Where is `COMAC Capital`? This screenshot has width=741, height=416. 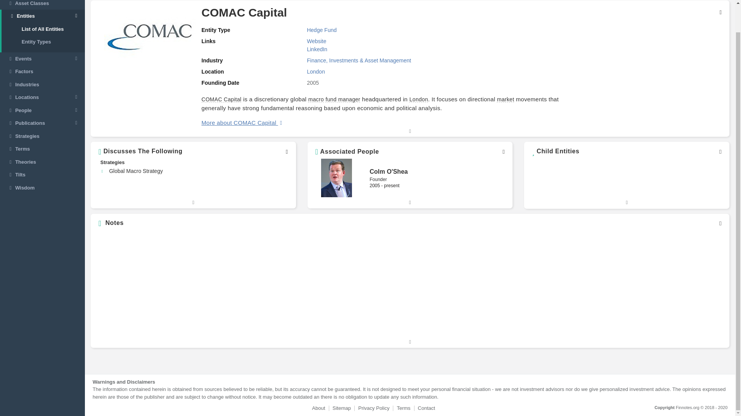
COMAC Capital is located at coordinates (222, 99).